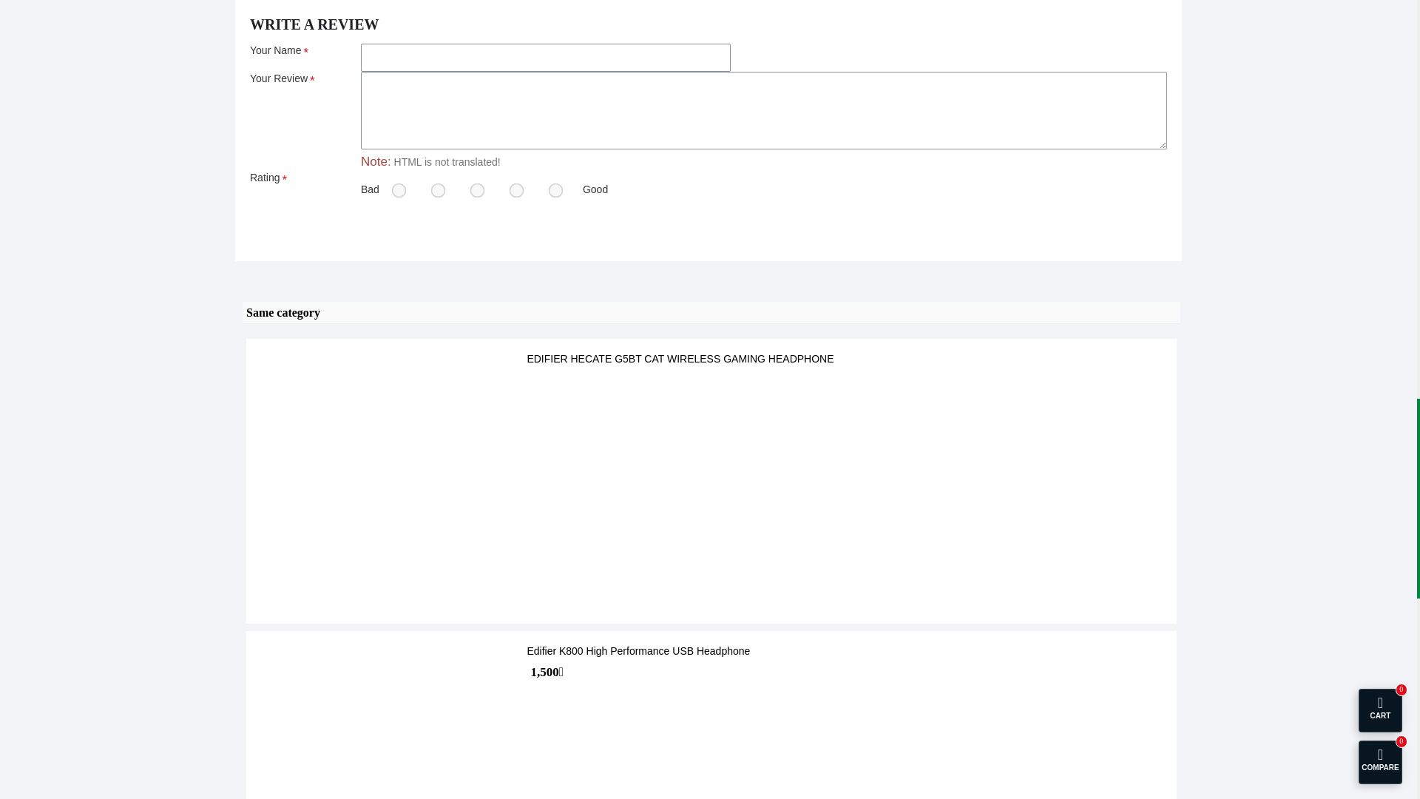  What do you see at coordinates (515, 188) in the screenshot?
I see `4` at bounding box center [515, 188].